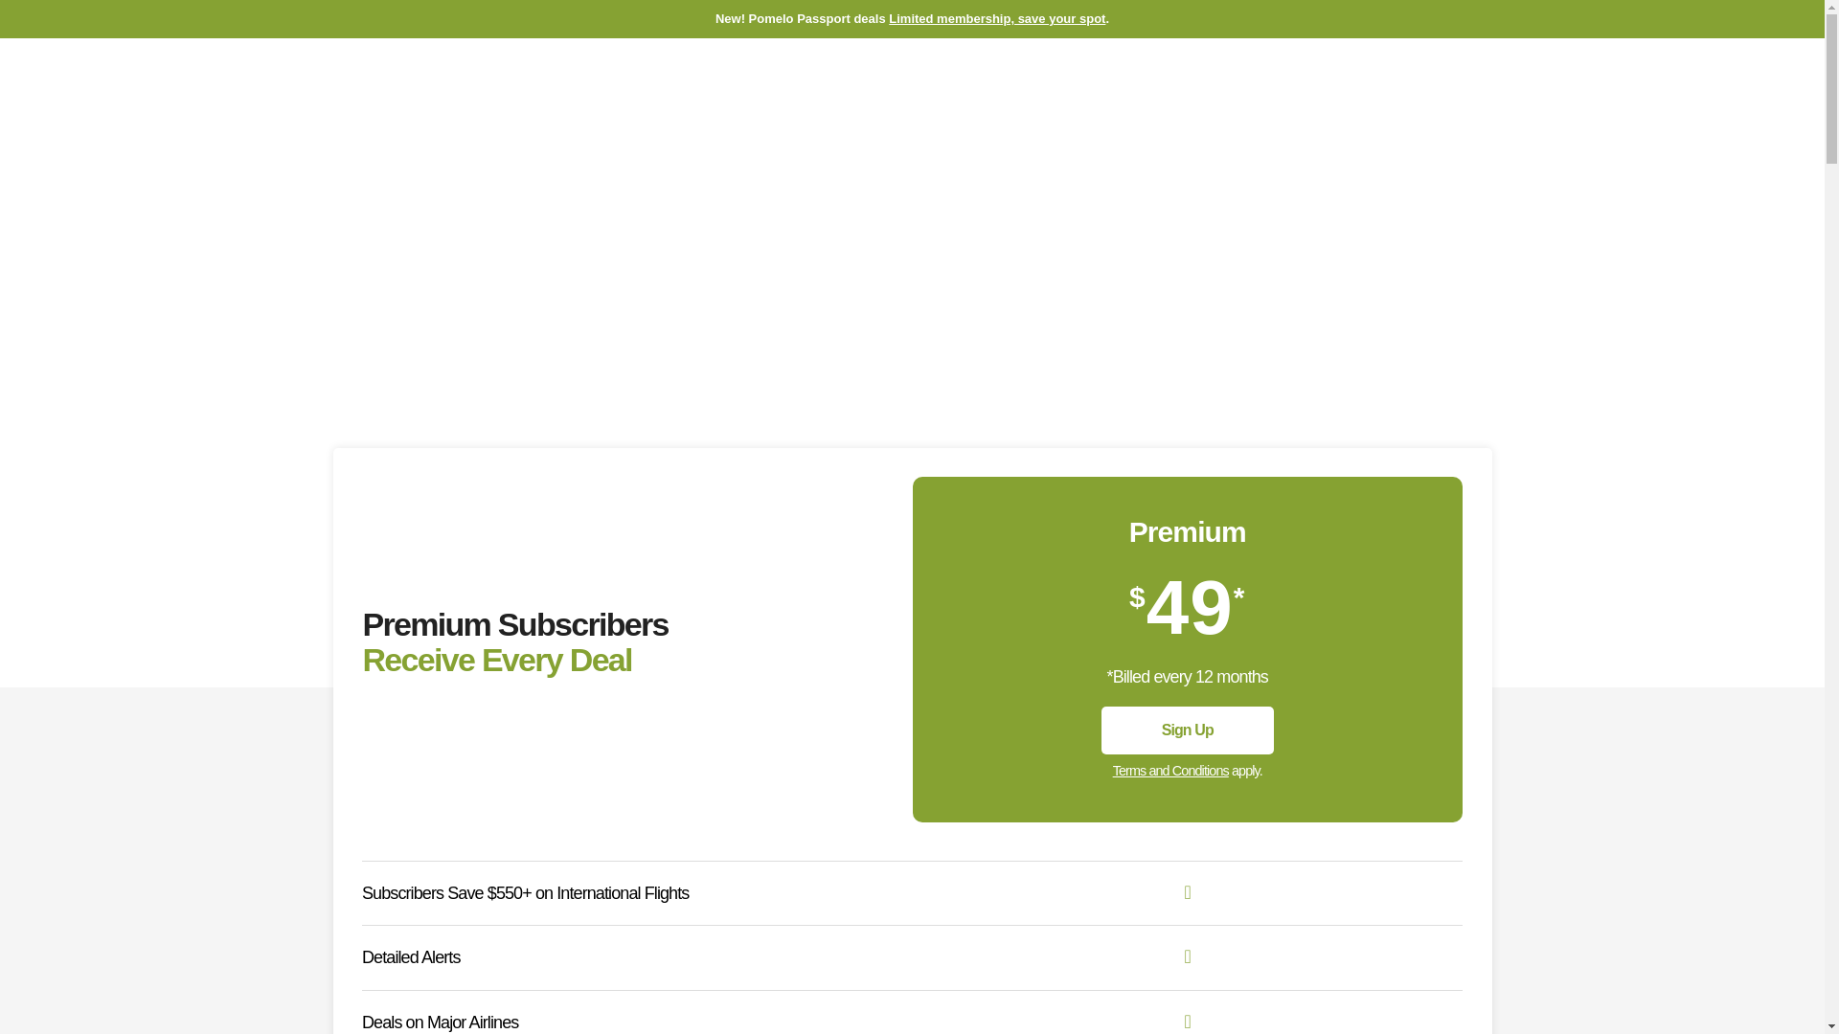 This screenshot has width=1839, height=1034. What do you see at coordinates (381, 79) in the screenshot?
I see `How It Works` at bounding box center [381, 79].